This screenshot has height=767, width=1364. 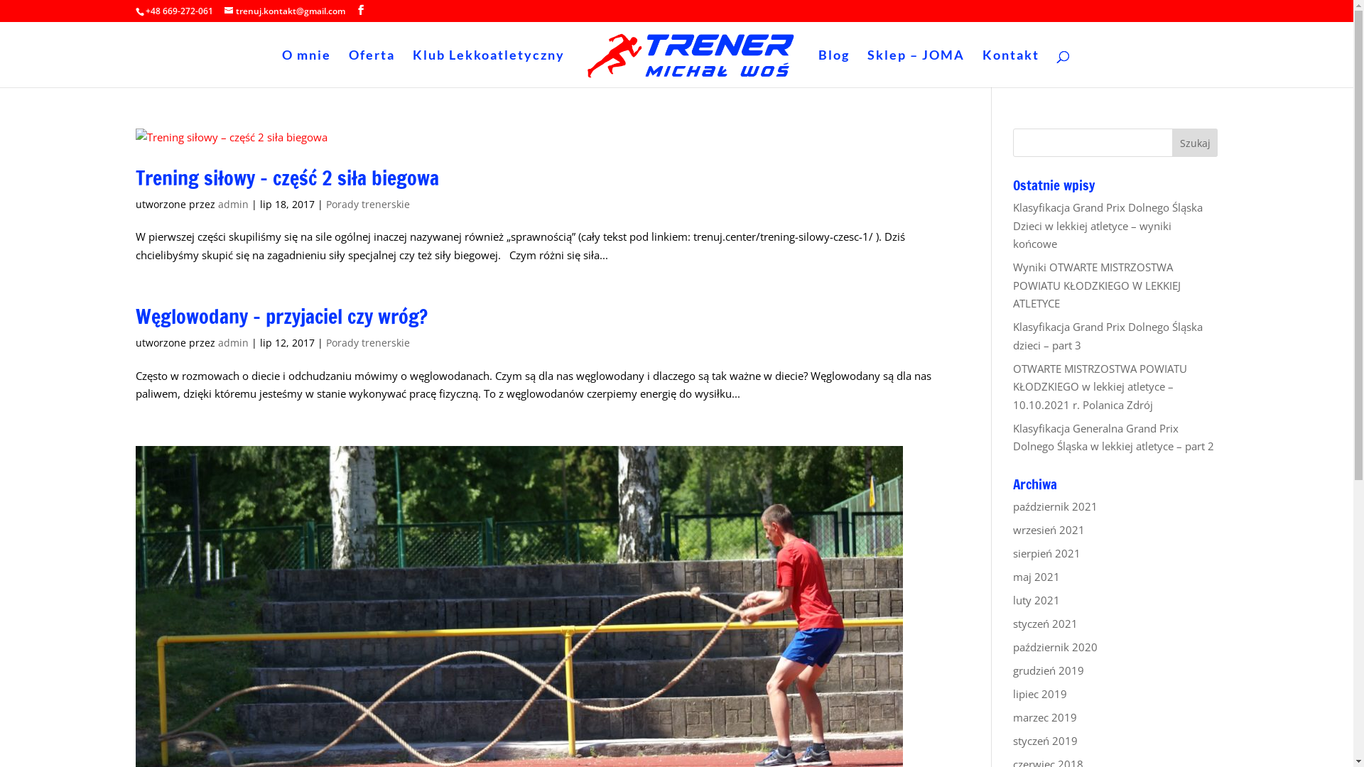 I want to click on Oferta, so click(x=372, y=68).